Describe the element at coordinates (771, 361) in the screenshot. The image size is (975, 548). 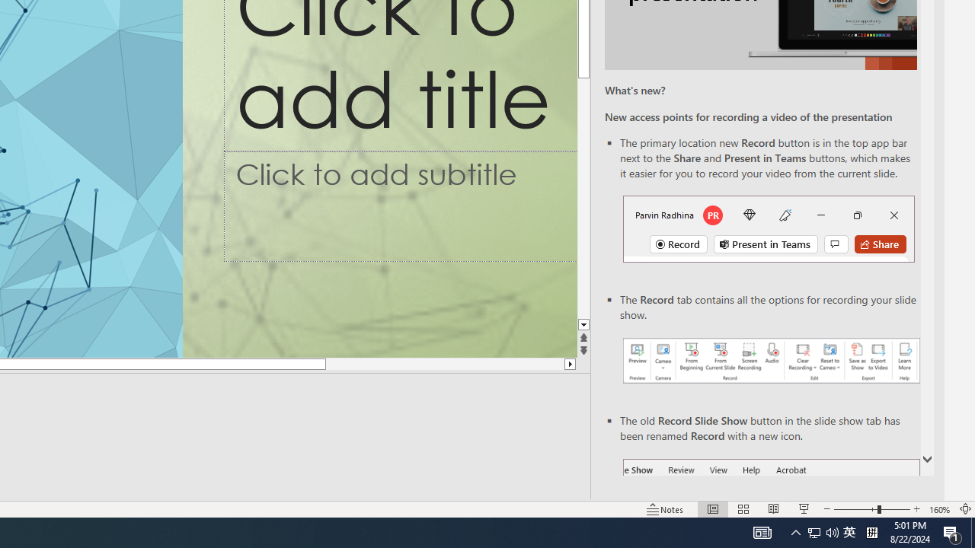
I see `Record your presentations screenshot one` at that location.